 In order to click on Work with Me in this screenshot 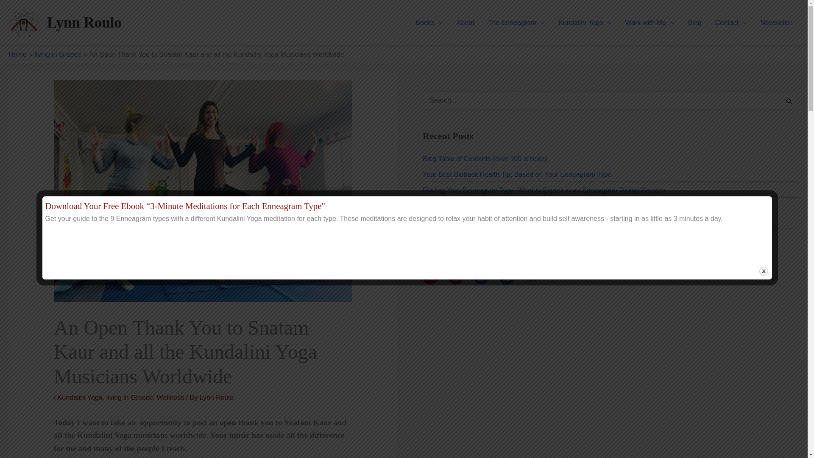, I will do `click(649, 22)`.